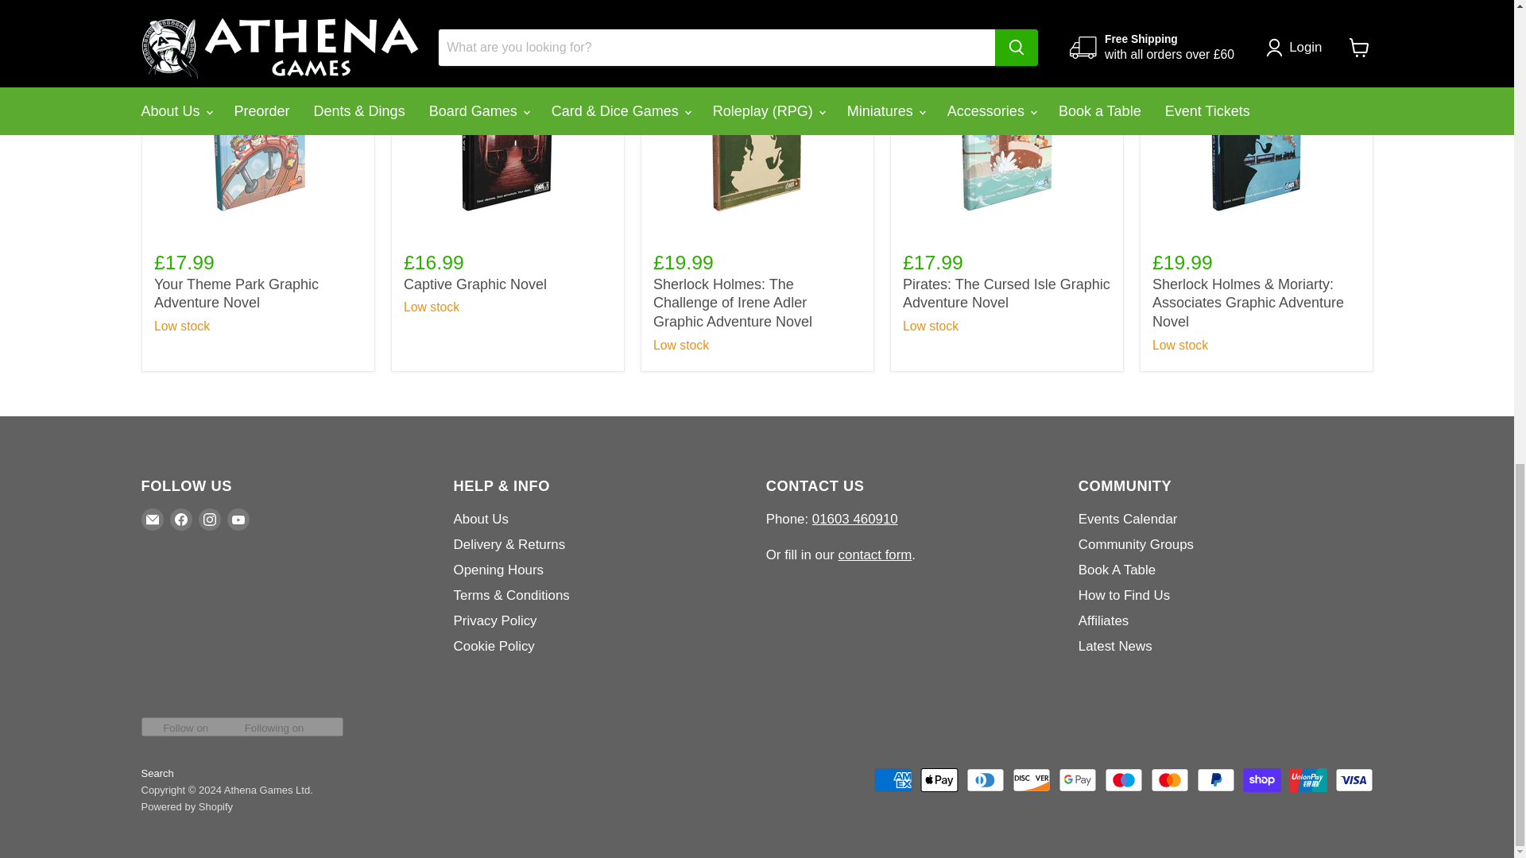 The height and width of the screenshot is (858, 1526). What do you see at coordinates (238, 520) in the screenshot?
I see `YouTube` at bounding box center [238, 520].